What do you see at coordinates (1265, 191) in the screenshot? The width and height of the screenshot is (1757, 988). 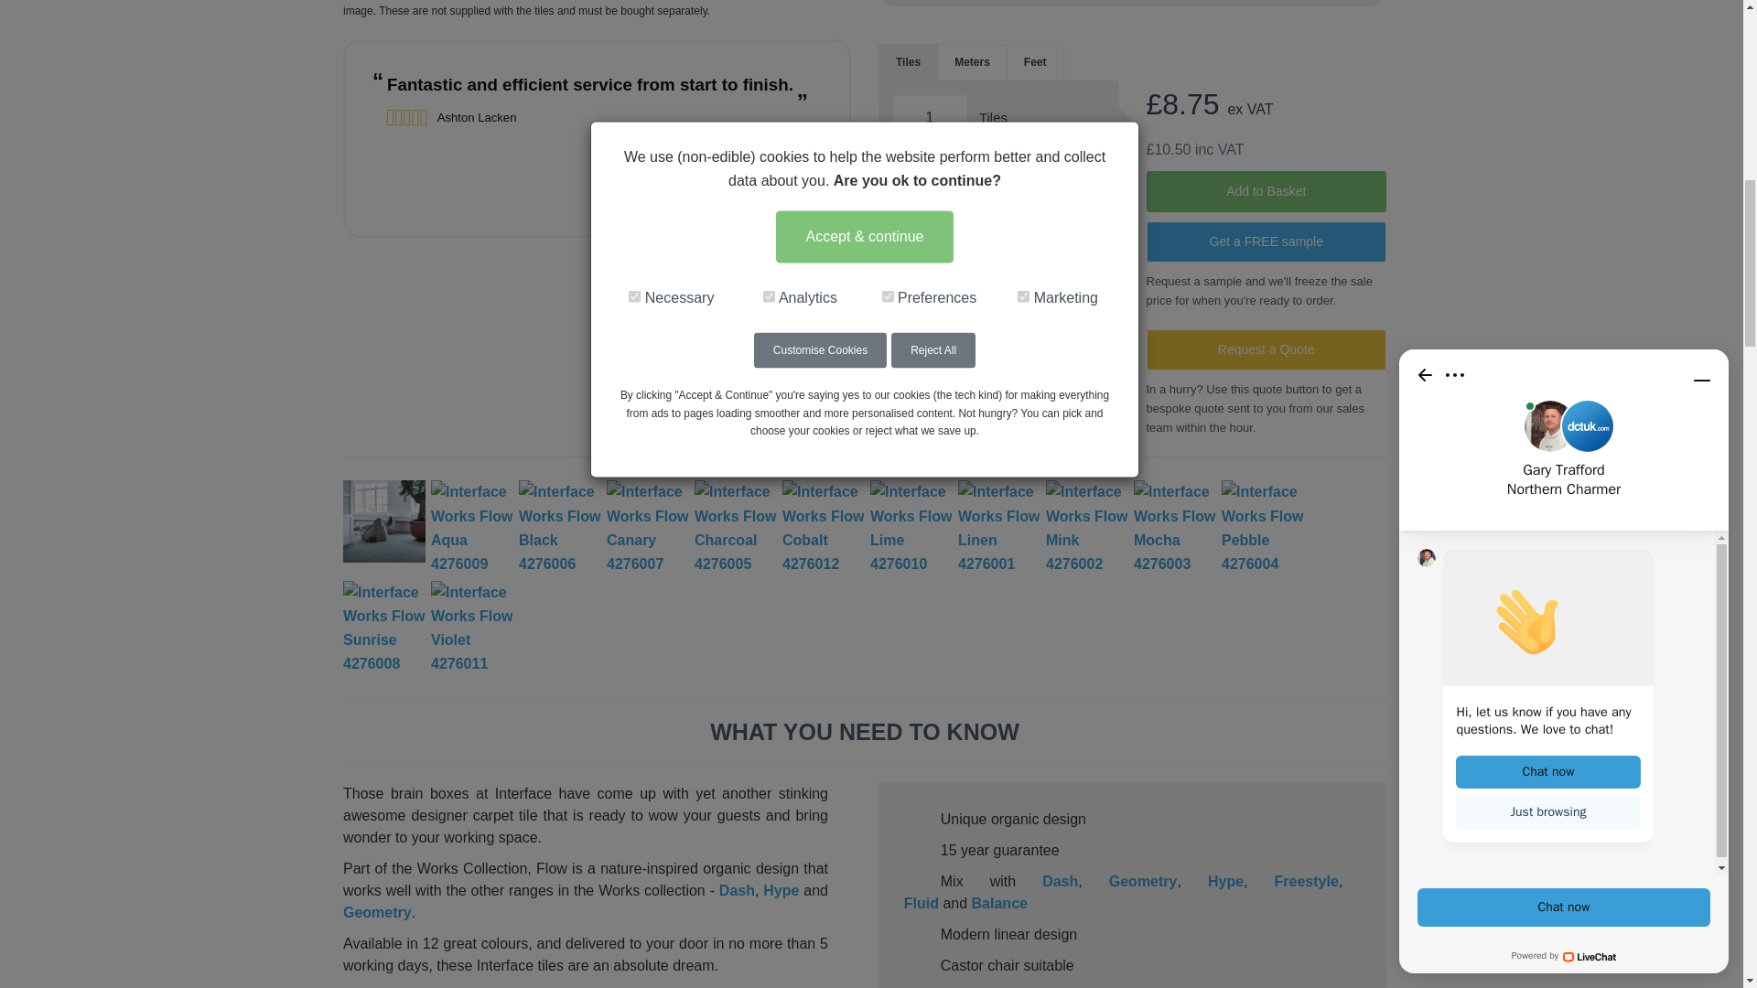 I see `Add to Basket` at bounding box center [1265, 191].